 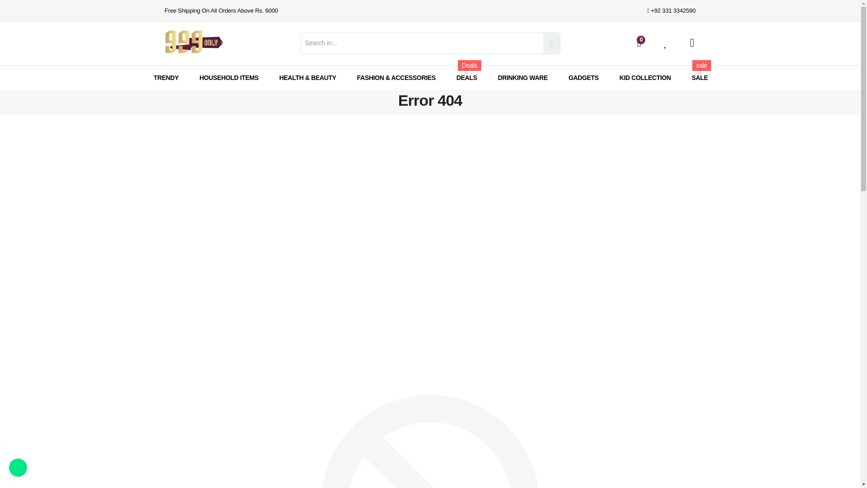 What do you see at coordinates (228, 77) in the screenshot?
I see `HOUSEHOLD ITEMS` at bounding box center [228, 77].